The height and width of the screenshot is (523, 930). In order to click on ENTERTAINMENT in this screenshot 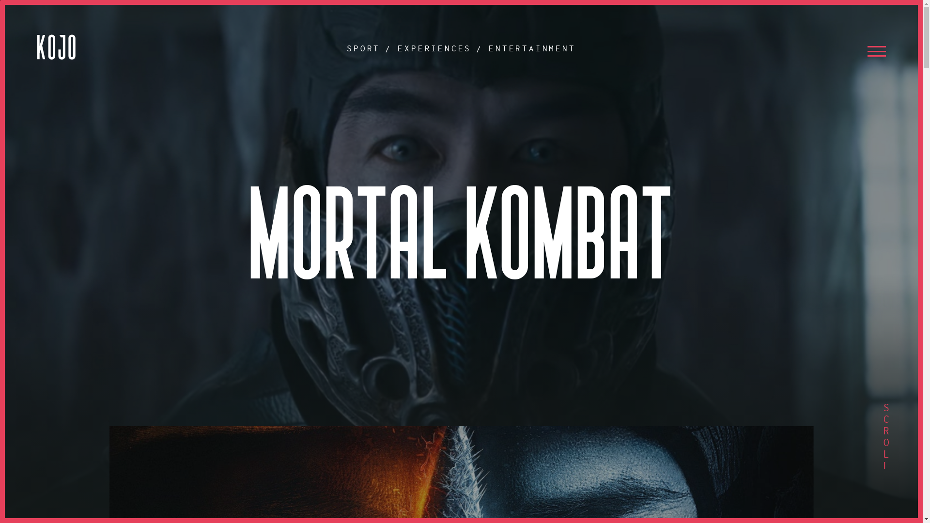, I will do `click(532, 48)`.